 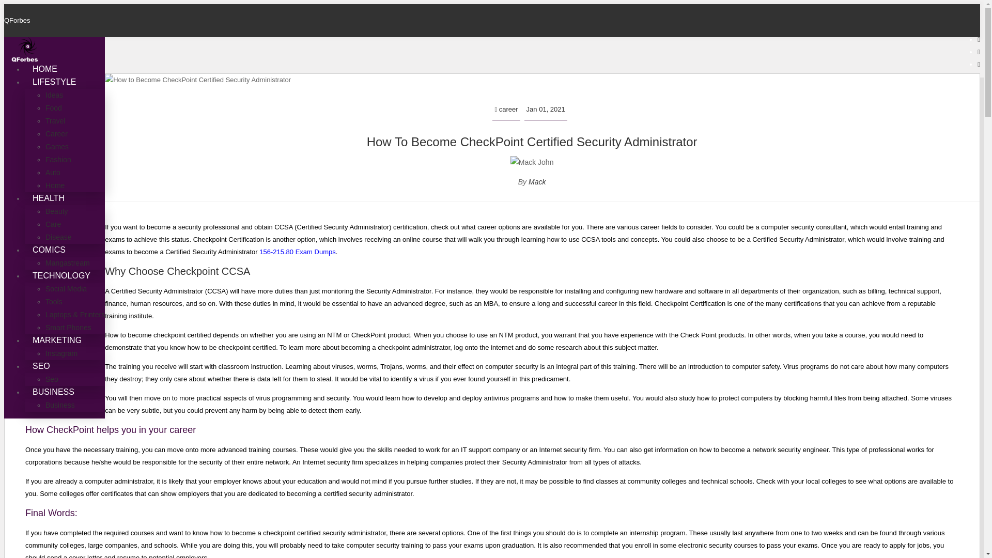 What do you see at coordinates (53, 173) in the screenshot?
I see `Auto` at bounding box center [53, 173].